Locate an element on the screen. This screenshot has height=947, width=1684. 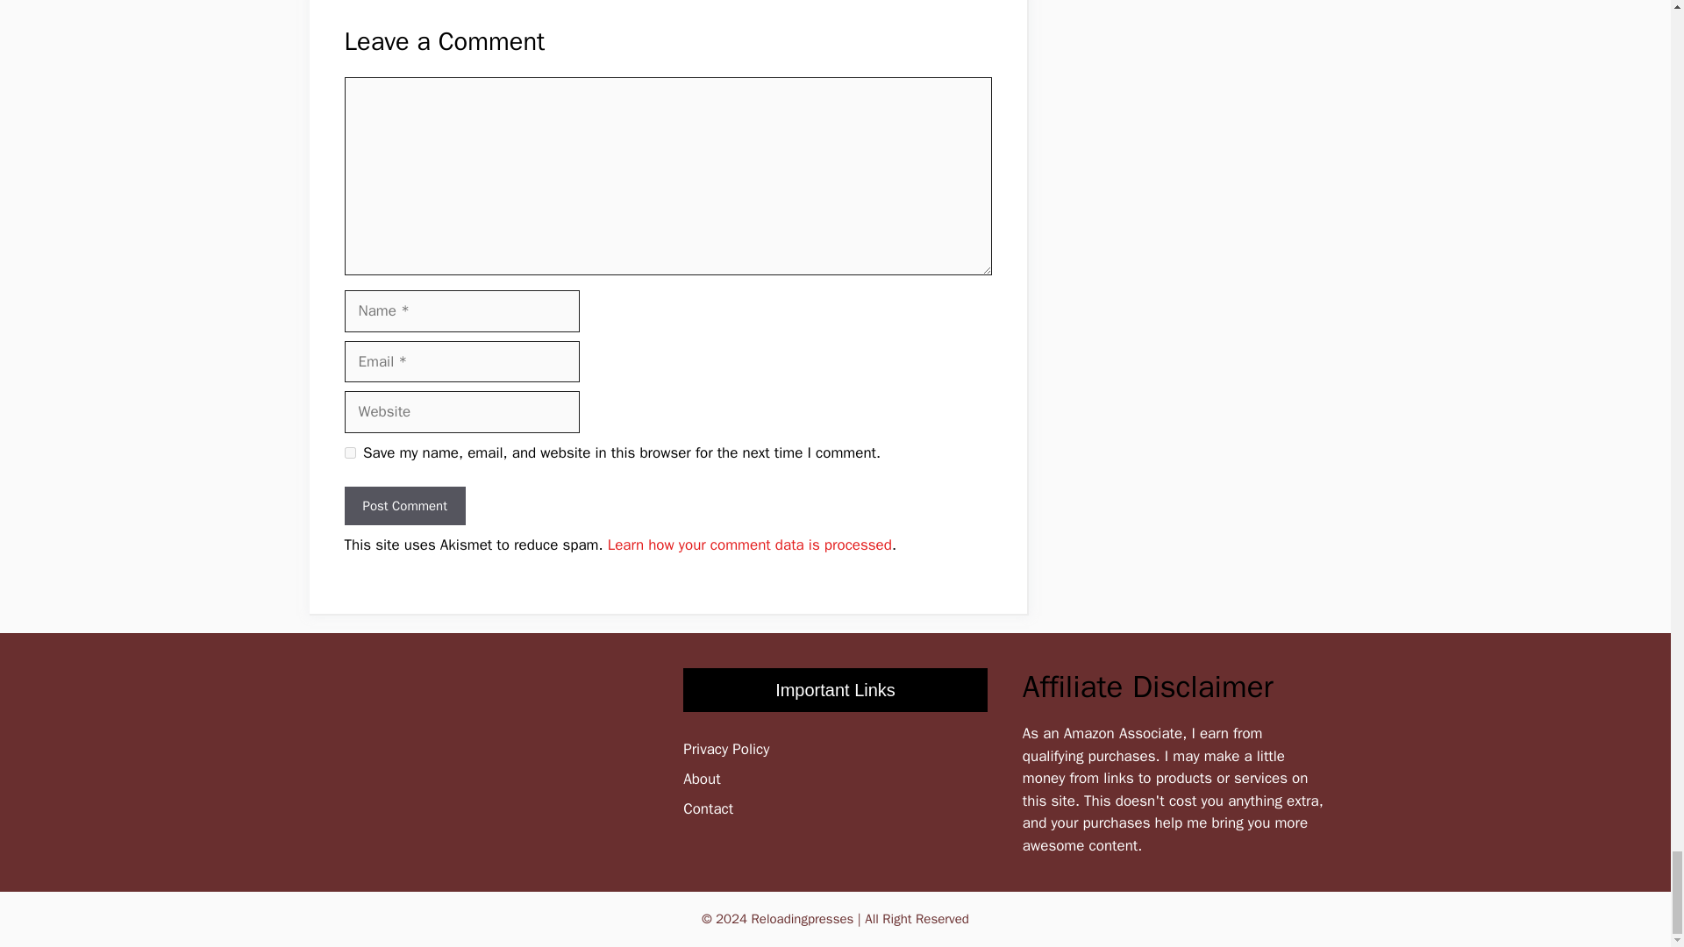
Reloadingpresses is located at coordinates (802, 919).